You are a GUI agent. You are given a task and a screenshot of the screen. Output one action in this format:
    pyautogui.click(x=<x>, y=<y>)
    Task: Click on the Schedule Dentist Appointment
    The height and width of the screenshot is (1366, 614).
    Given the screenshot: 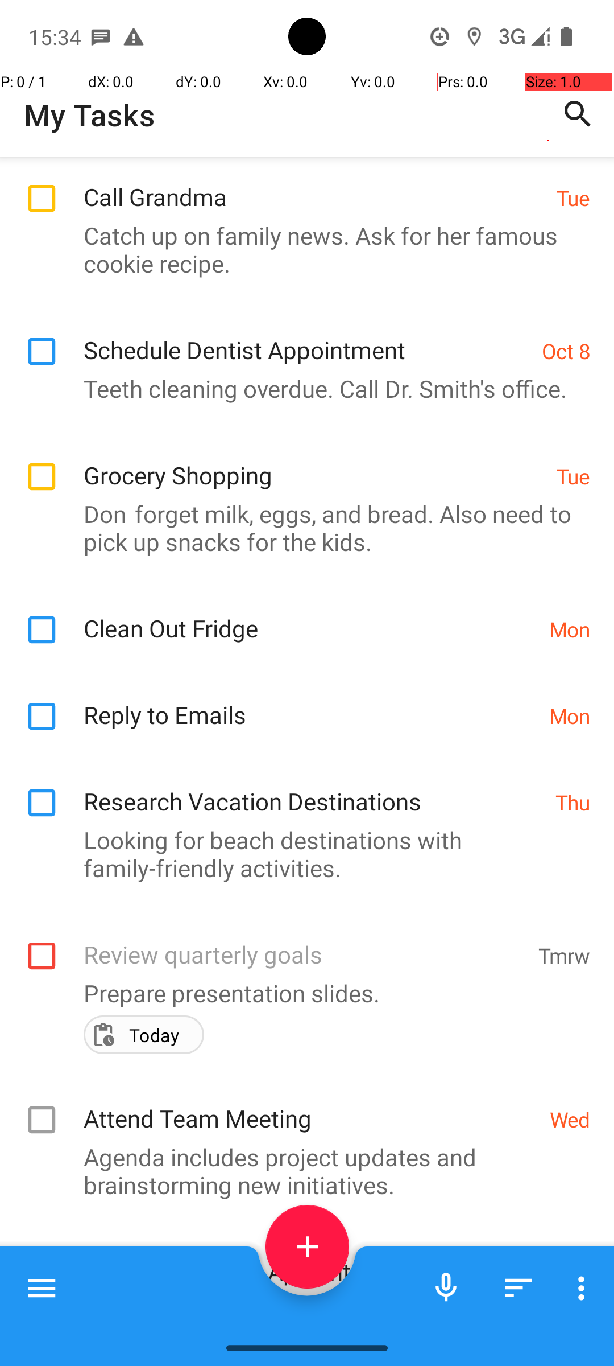 What is the action you would take?
    pyautogui.click(x=307, y=338)
    